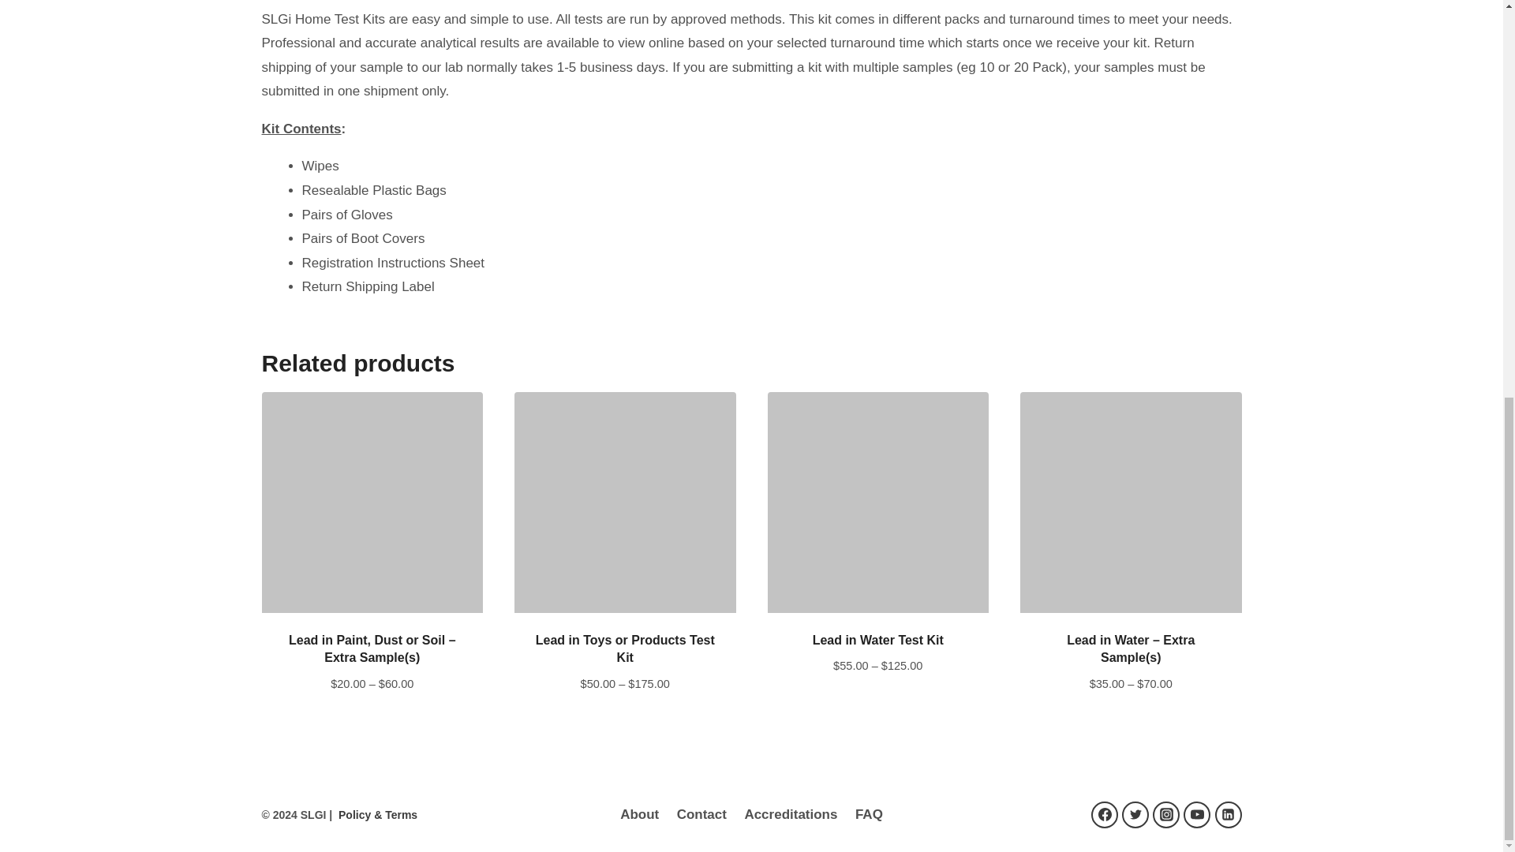 This screenshot has width=1515, height=852. Describe the element at coordinates (877, 640) in the screenshot. I see `Lead in Water Test Kit` at that location.